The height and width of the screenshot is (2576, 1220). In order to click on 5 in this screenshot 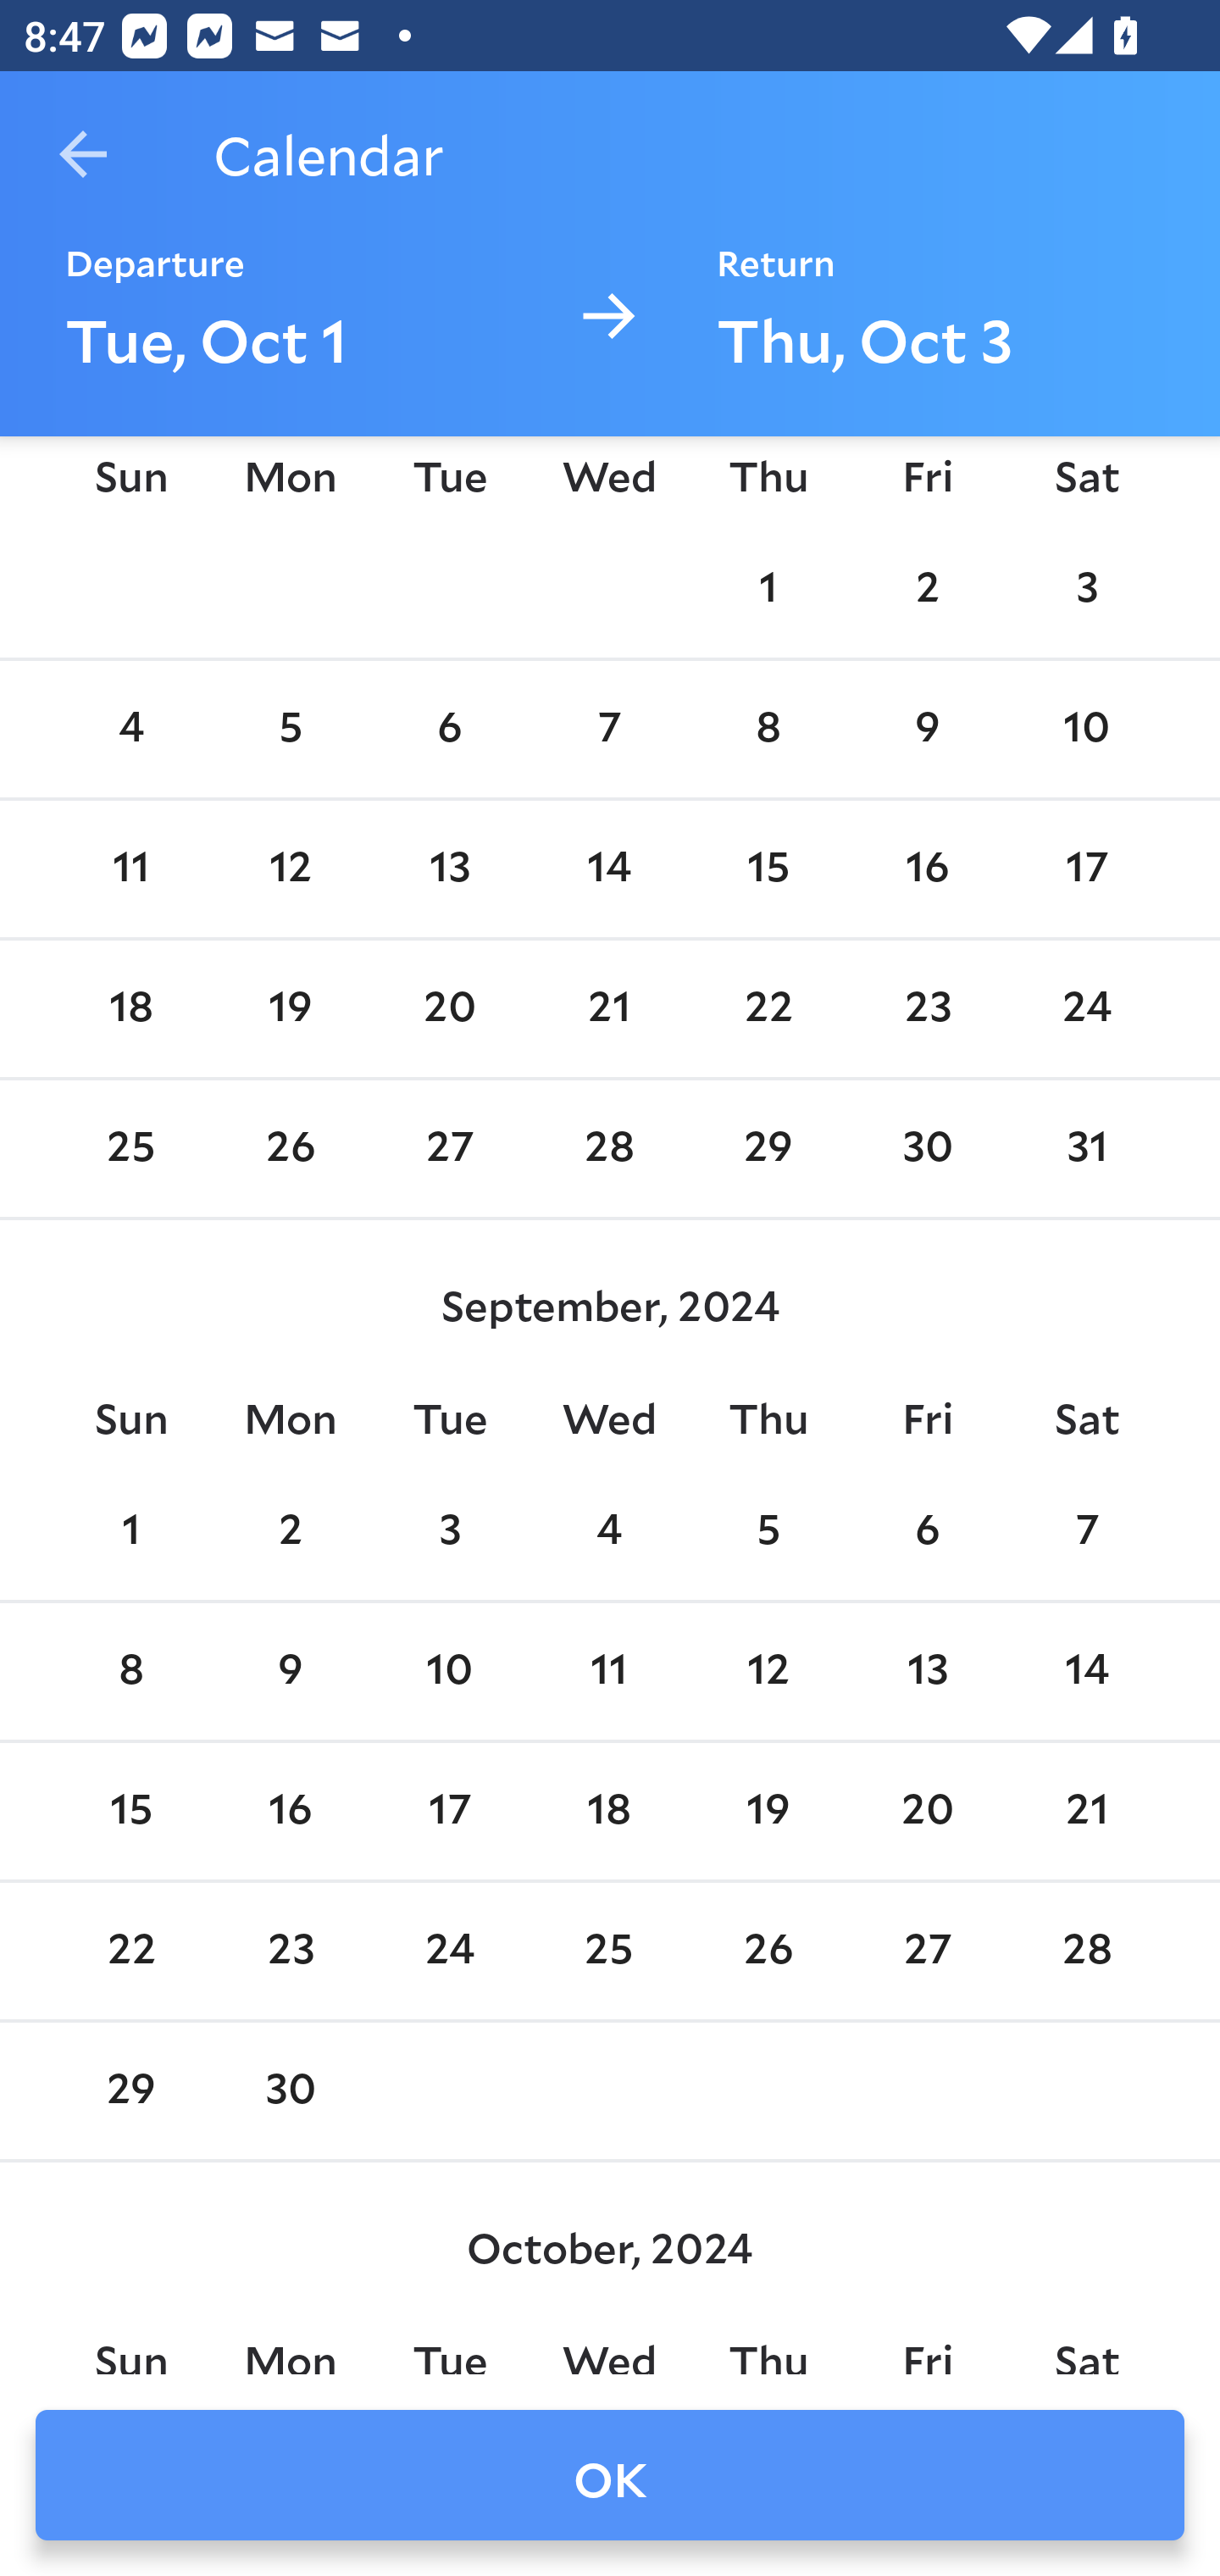, I will do `click(291, 729)`.